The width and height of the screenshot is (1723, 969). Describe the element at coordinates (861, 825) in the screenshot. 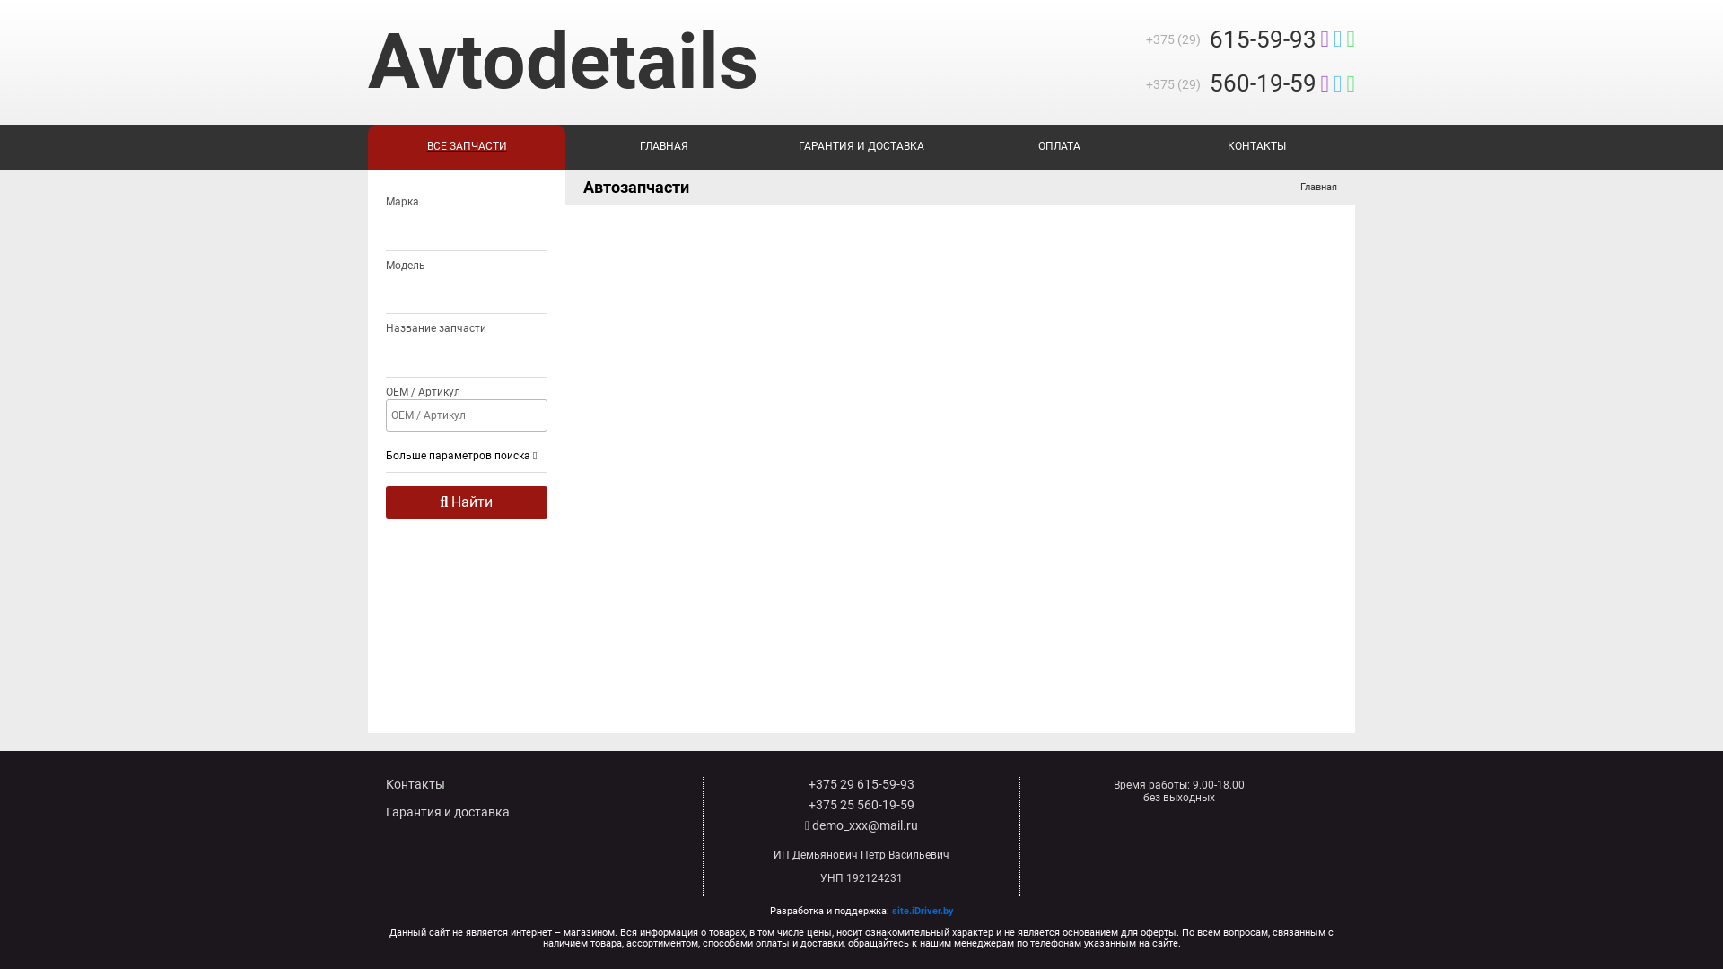

I see ` demo_xxx@mail.ru` at that location.